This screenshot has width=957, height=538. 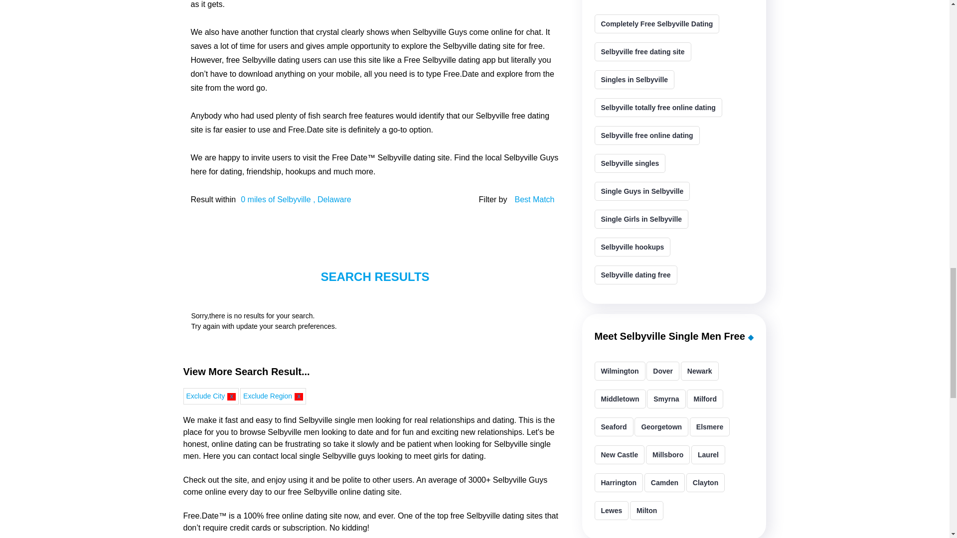 I want to click on Single Girls in Selbyville, so click(x=641, y=219).